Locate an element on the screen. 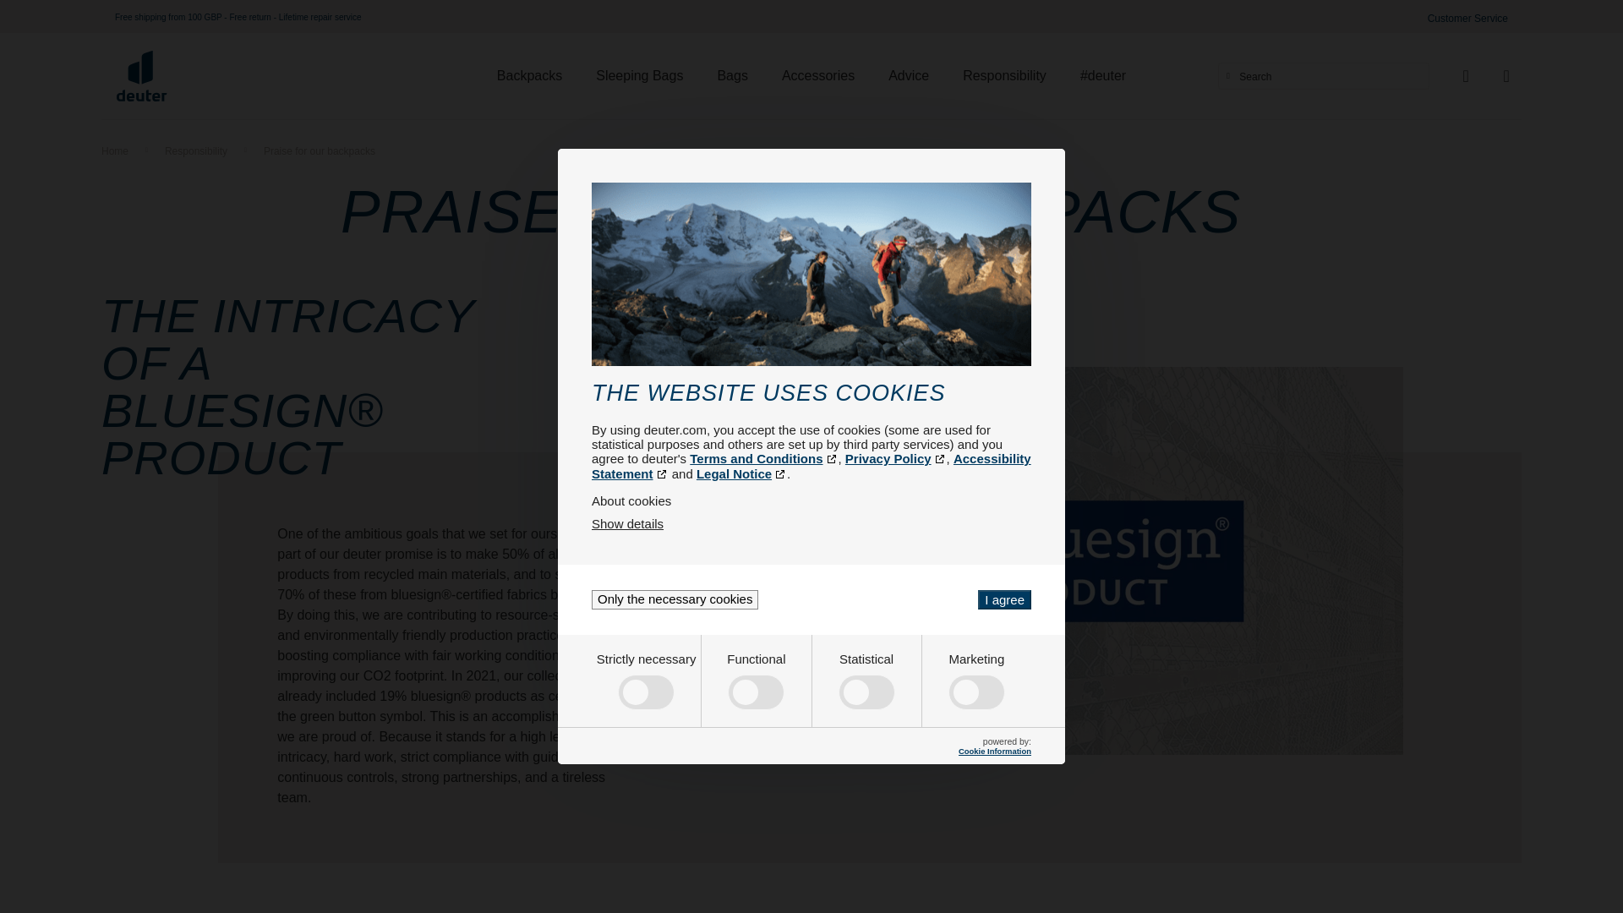  opens in a new tab is located at coordinates (741, 473).